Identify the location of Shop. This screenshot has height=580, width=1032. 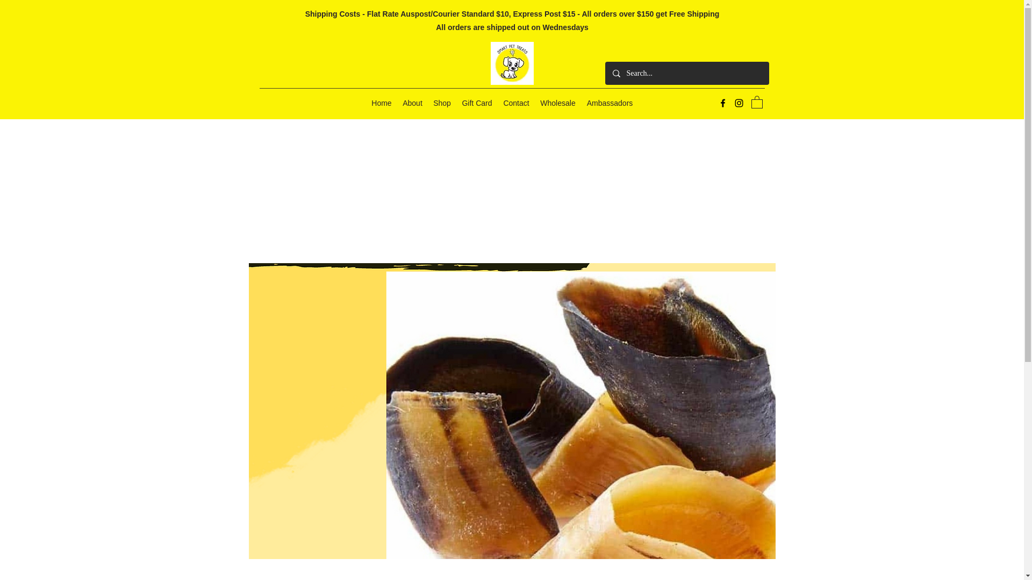
(442, 103).